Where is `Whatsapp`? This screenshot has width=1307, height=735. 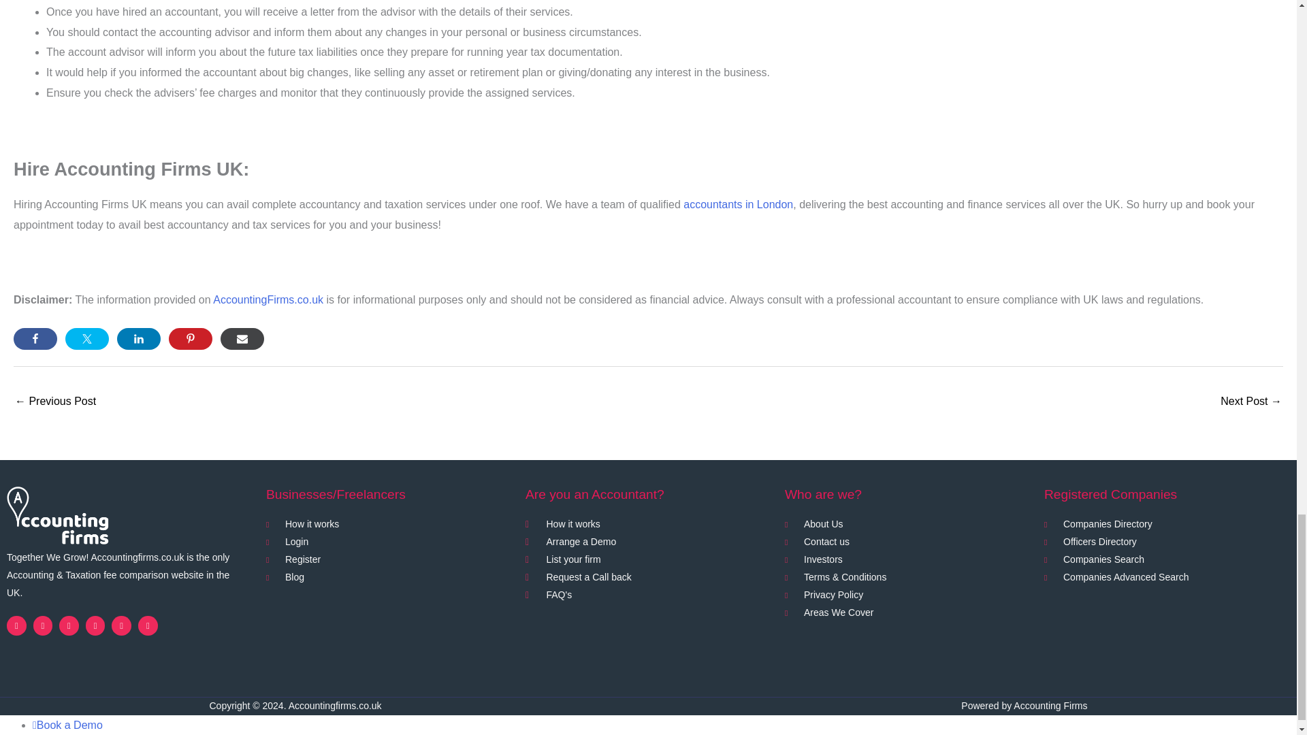 Whatsapp is located at coordinates (121, 626).